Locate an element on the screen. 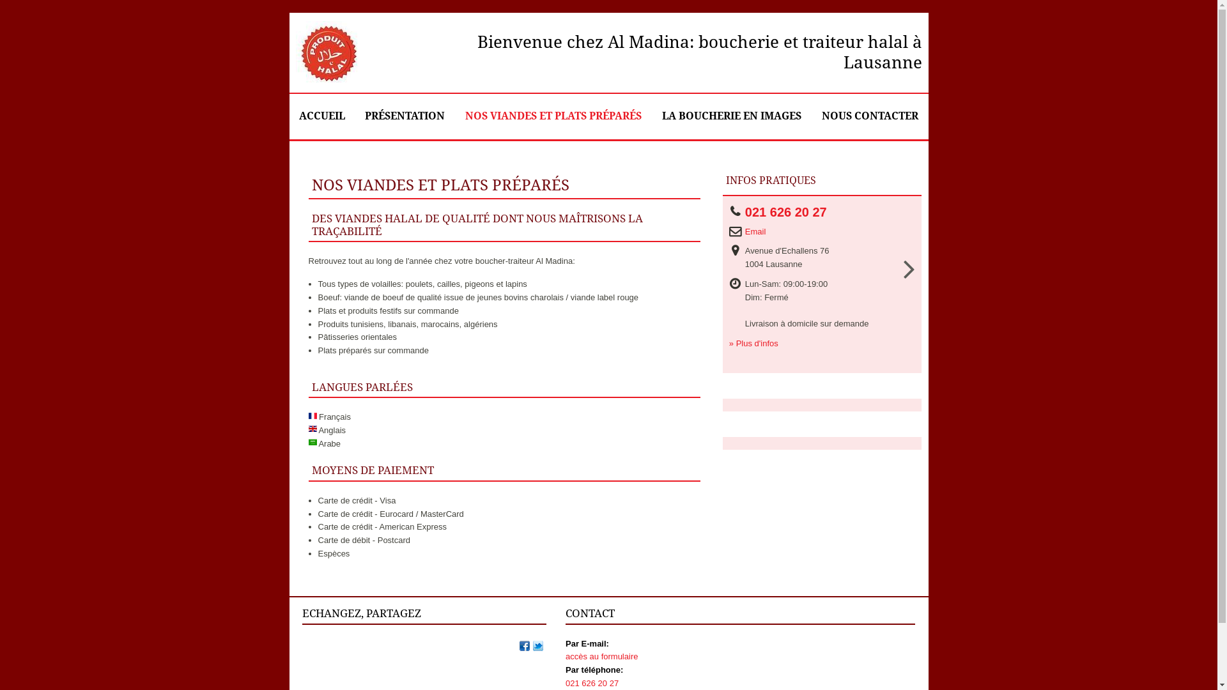  Email is located at coordinates (759, 232).